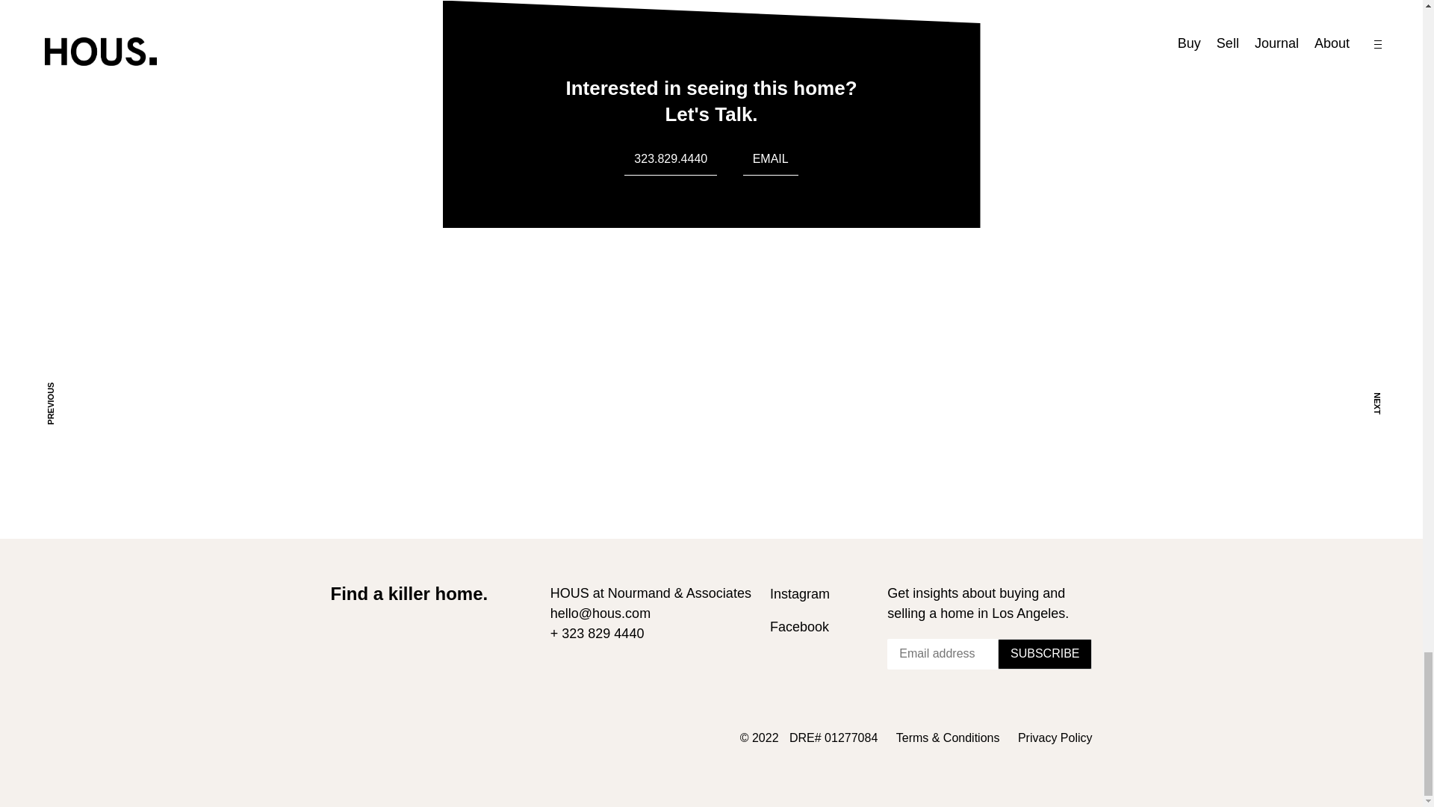  I want to click on Privacy Policy, so click(1055, 737).